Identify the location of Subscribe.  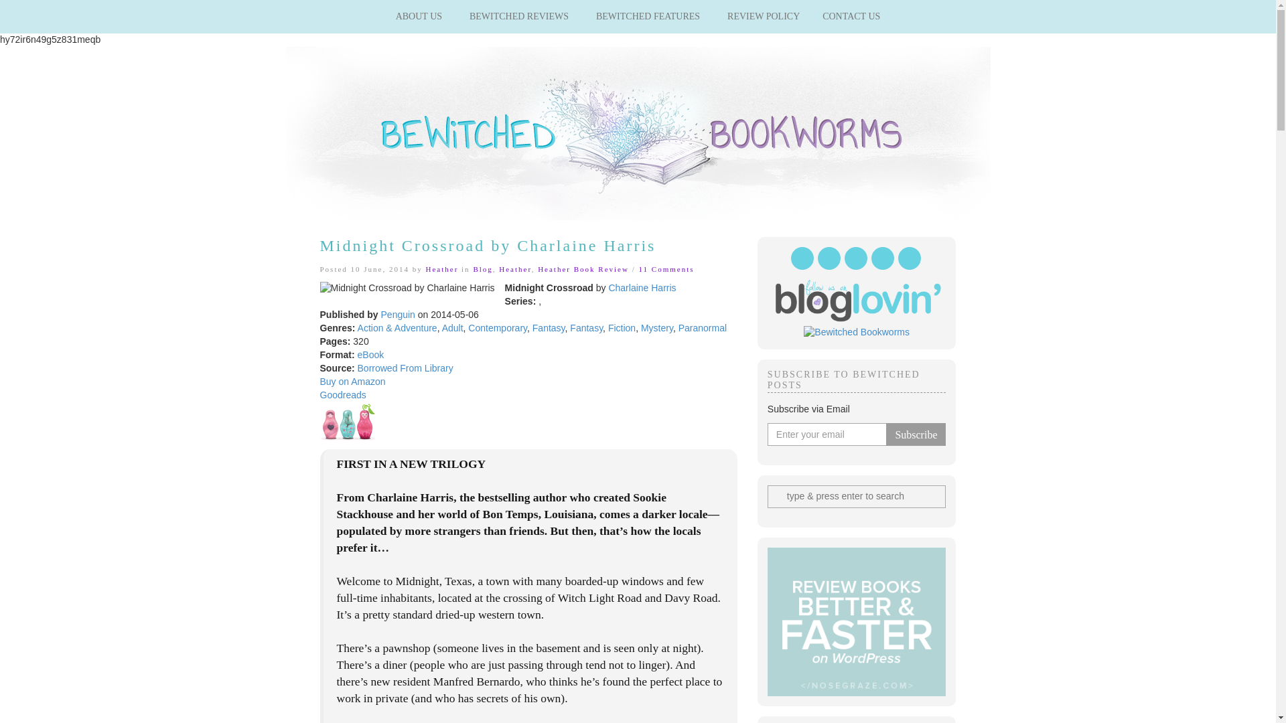
(915, 434).